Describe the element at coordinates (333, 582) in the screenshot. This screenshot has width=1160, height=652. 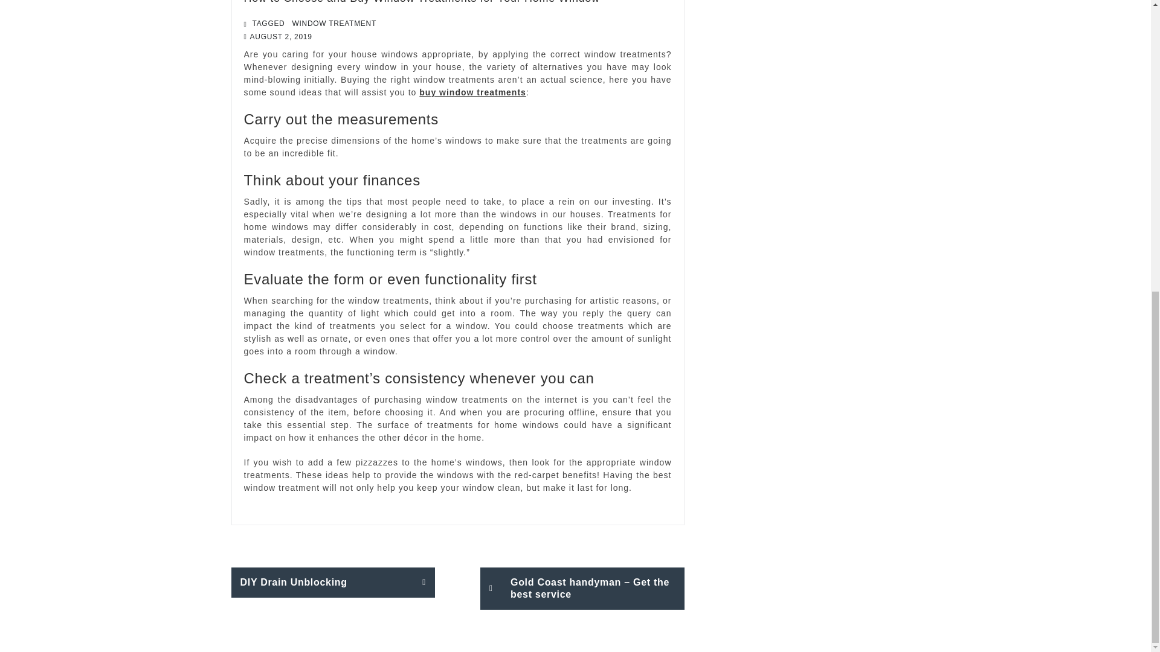
I see `DIY Drain Unblocking` at that location.